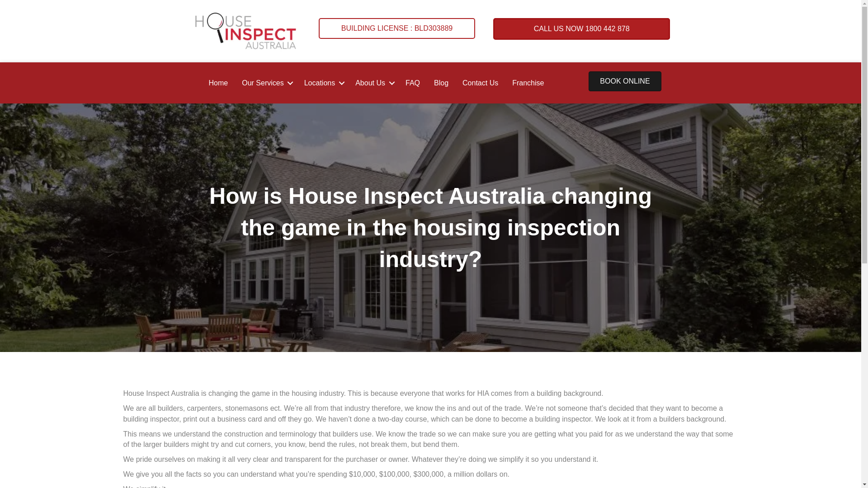  Describe the element at coordinates (480, 83) in the screenshot. I see `Contact Us` at that location.